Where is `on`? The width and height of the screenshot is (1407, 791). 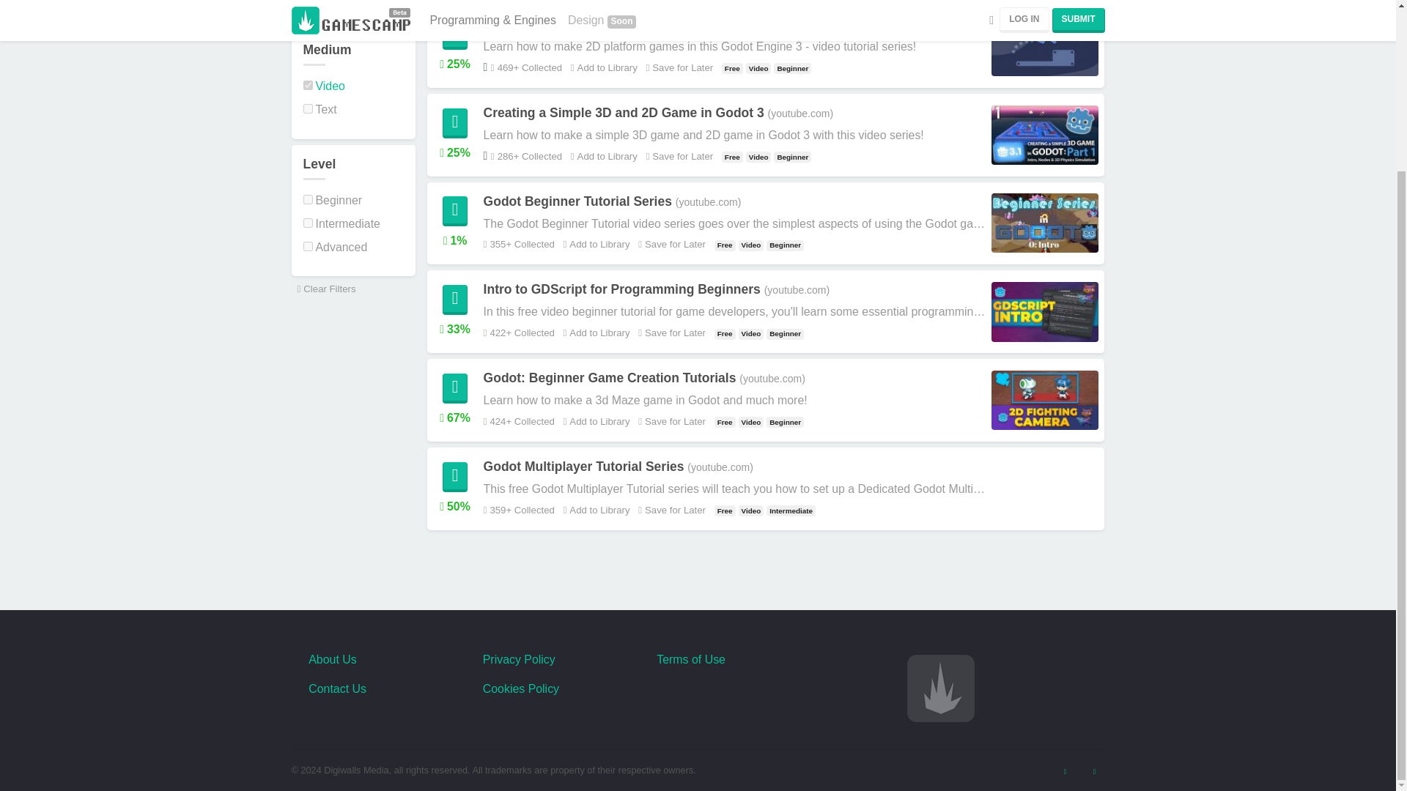
on is located at coordinates (308, 108).